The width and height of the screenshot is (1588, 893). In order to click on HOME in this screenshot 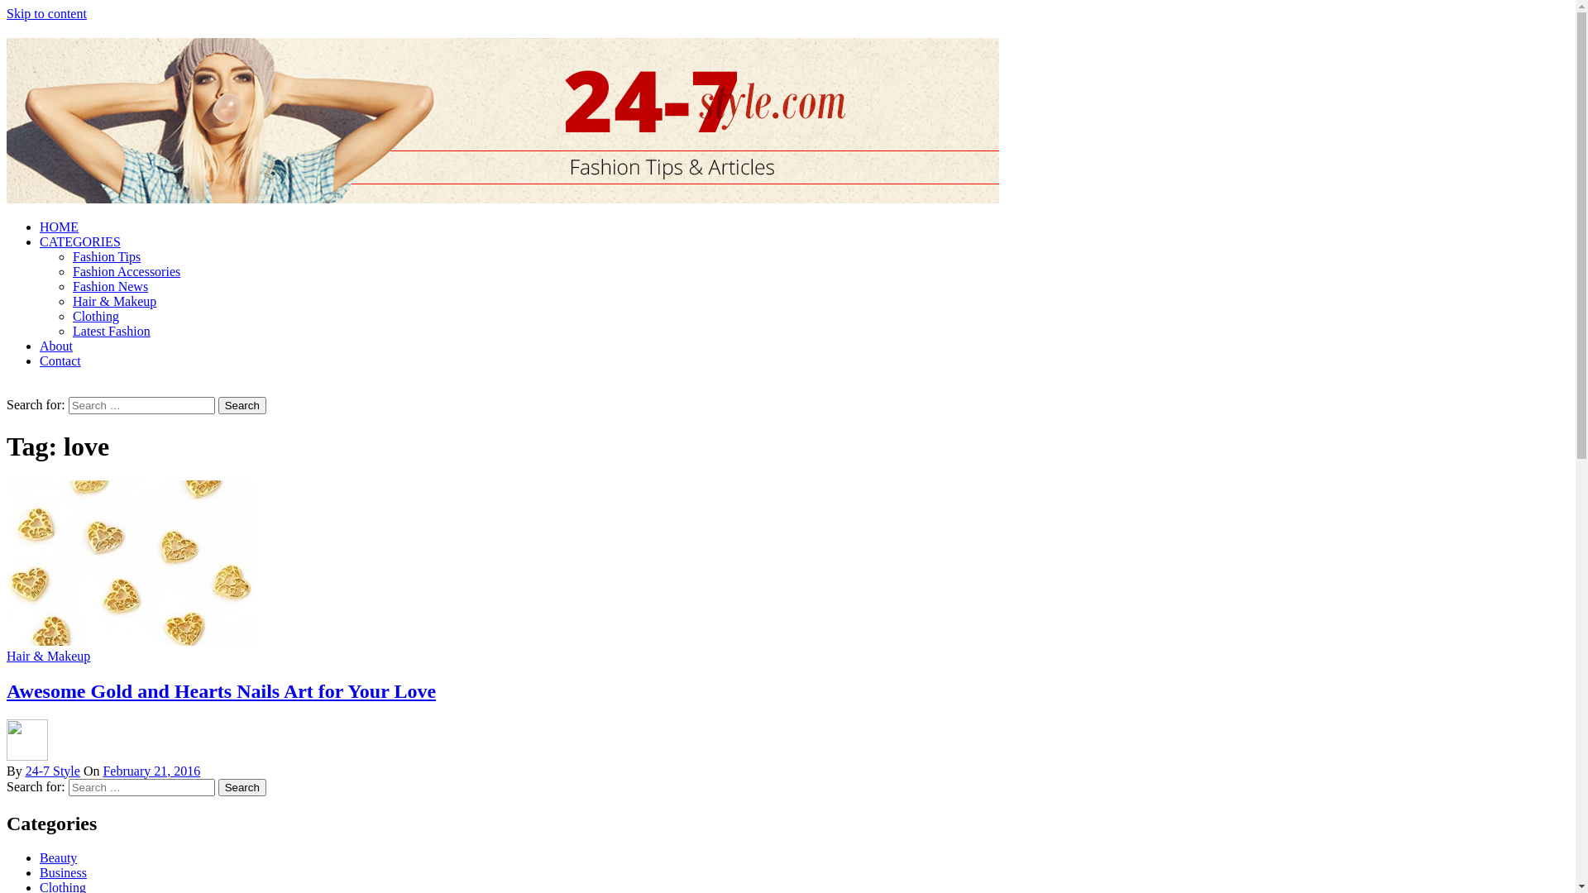, I will do `click(60, 227)`.